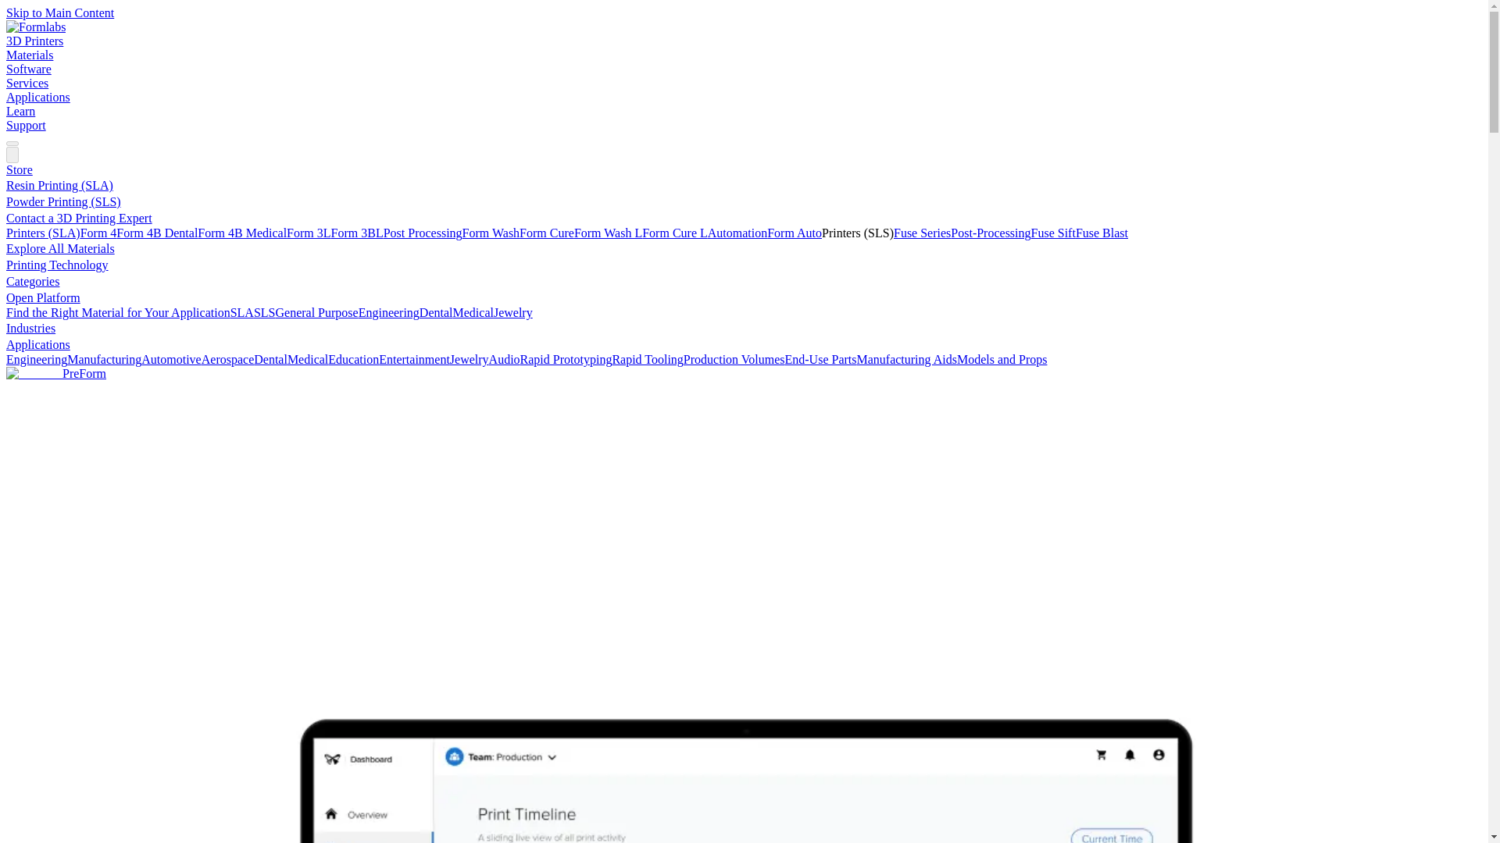 The image size is (1500, 843). I want to click on Form 4B Dental, so click(157, 233).